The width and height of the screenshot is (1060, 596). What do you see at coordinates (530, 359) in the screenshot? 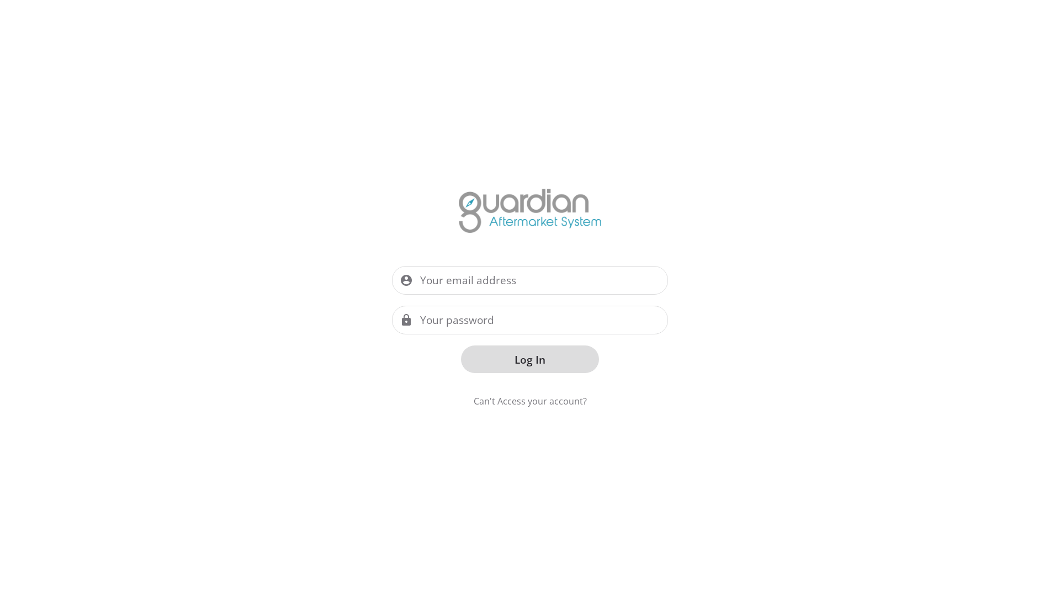
I see `Log In` at bounding box center [530, 359].